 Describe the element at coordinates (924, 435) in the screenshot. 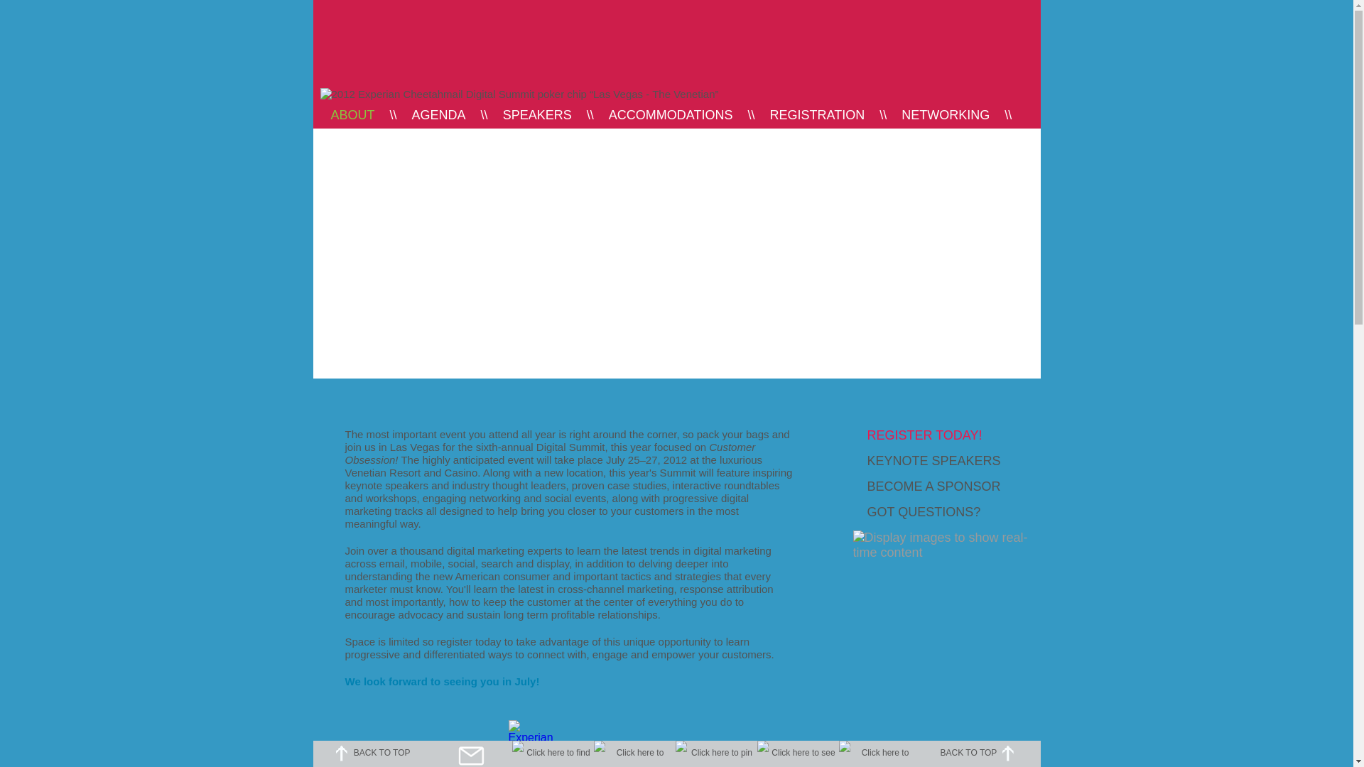

I see `REGISTER TODAY!` at that location.